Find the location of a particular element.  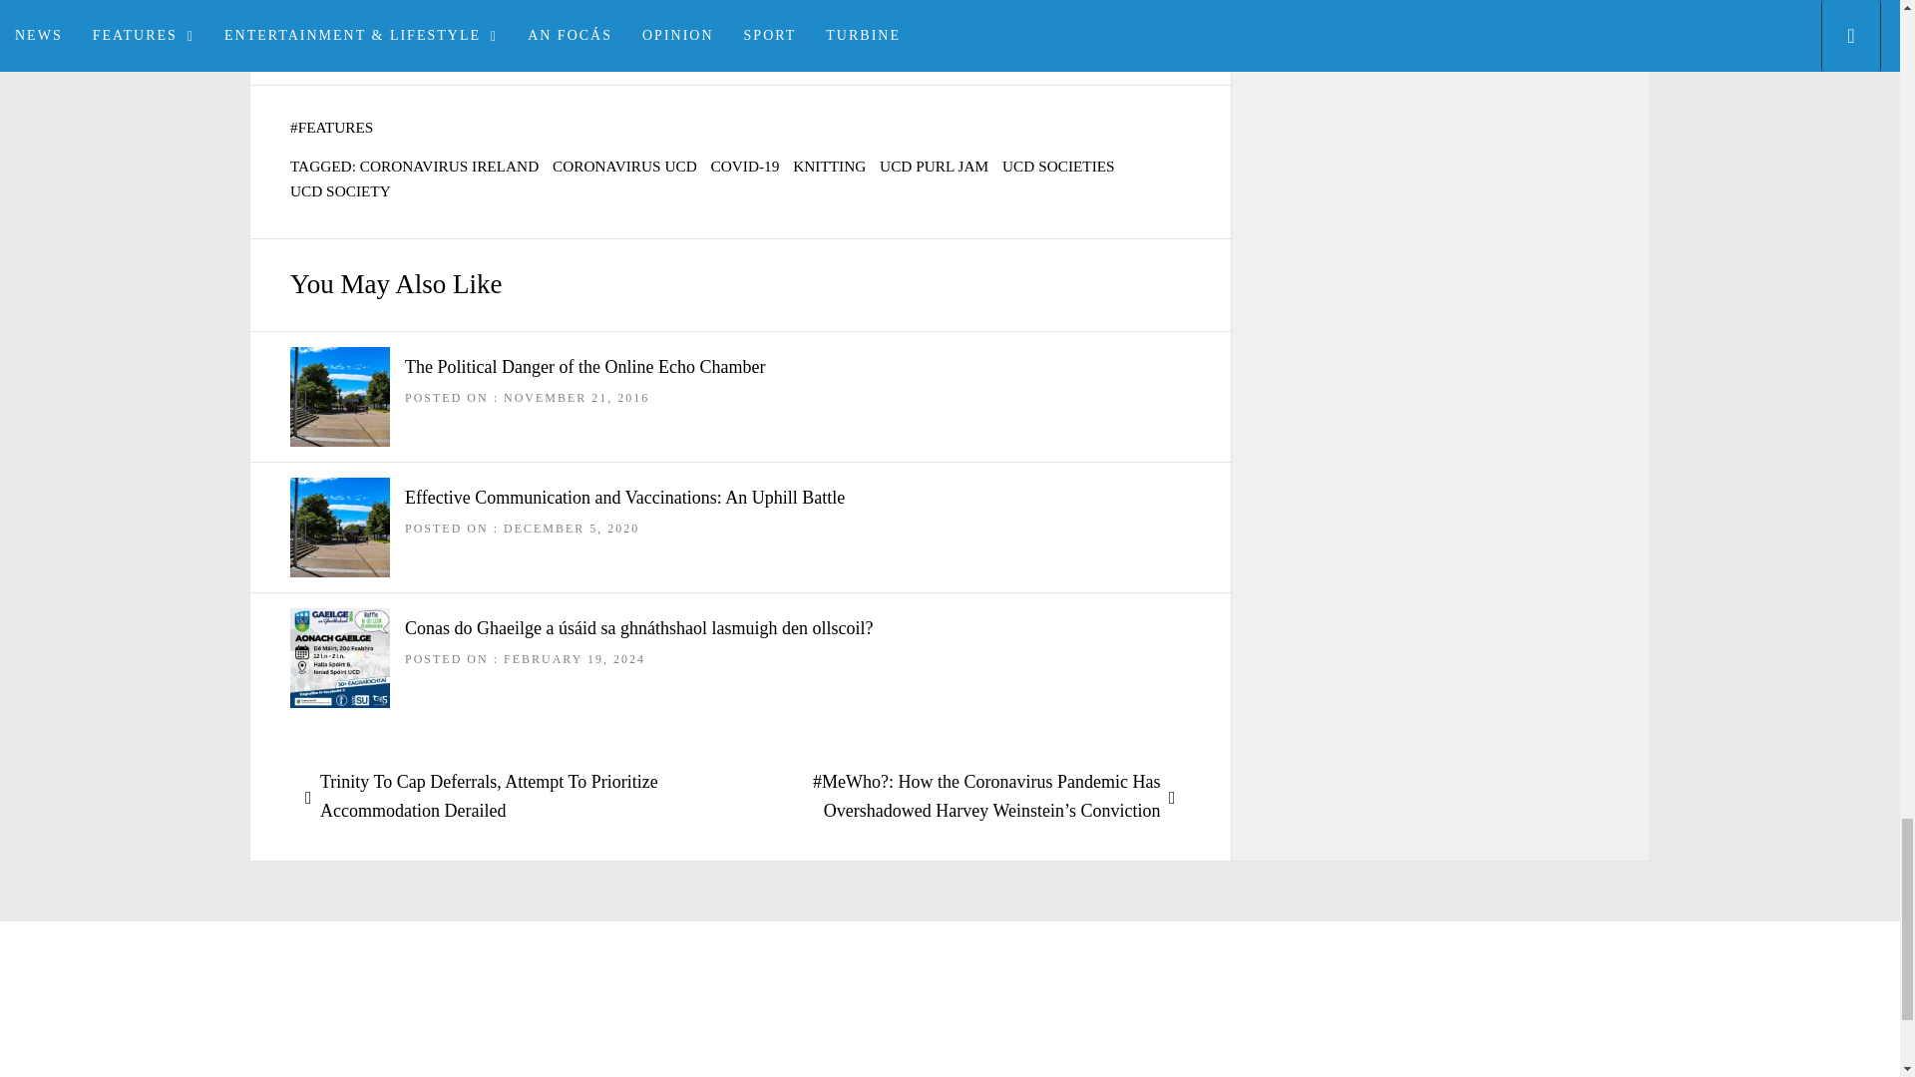

Facebook is located at coordinates (340, 20).